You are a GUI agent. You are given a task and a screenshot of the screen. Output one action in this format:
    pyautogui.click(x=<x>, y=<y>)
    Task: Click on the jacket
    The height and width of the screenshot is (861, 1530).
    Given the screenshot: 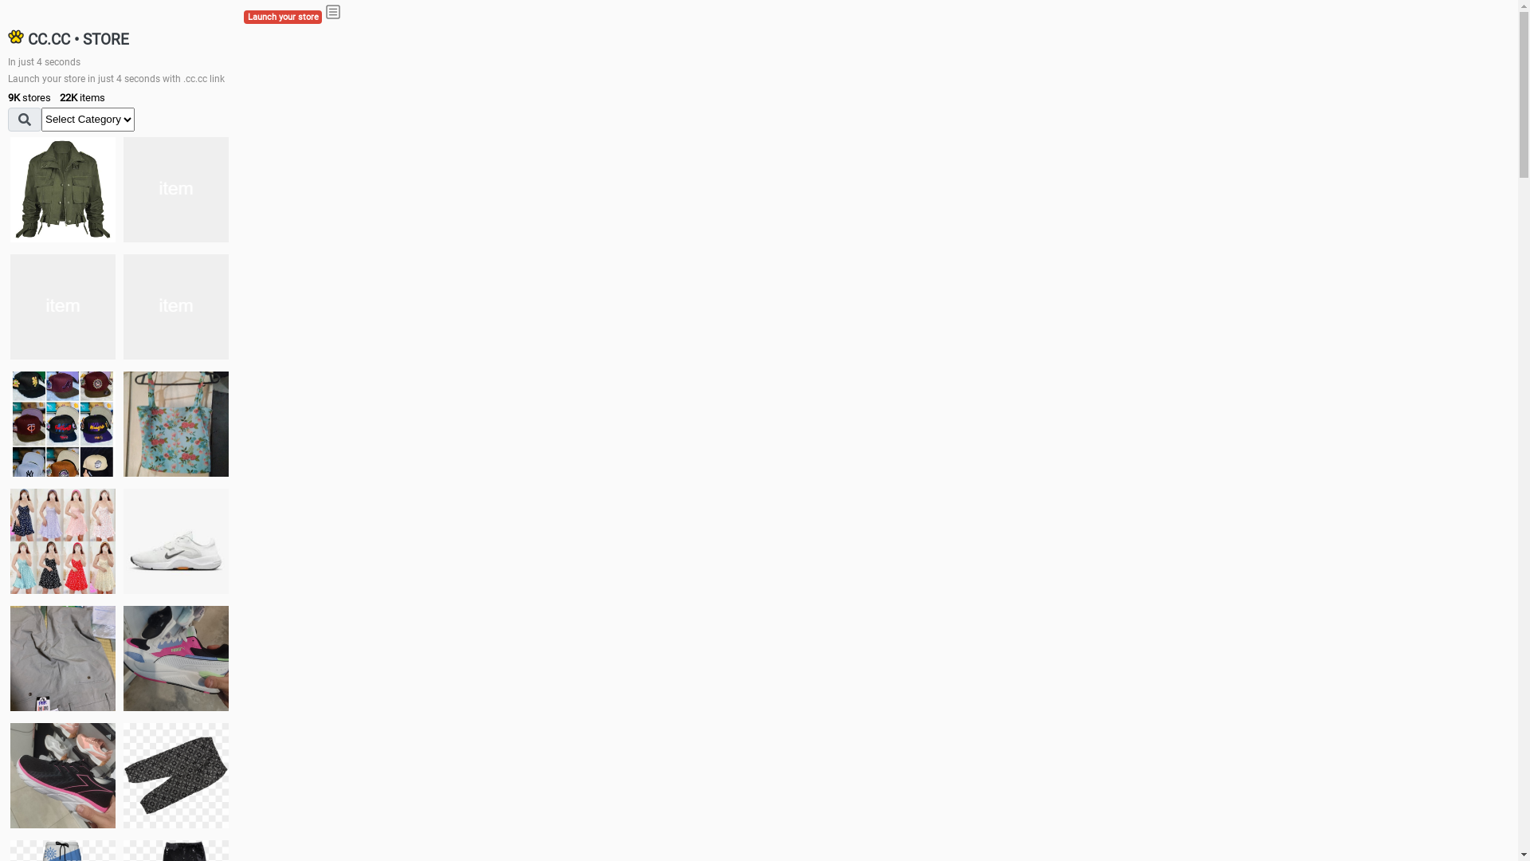 What is the action you would take?
    pyautogui.click(x=63, y=190)
    